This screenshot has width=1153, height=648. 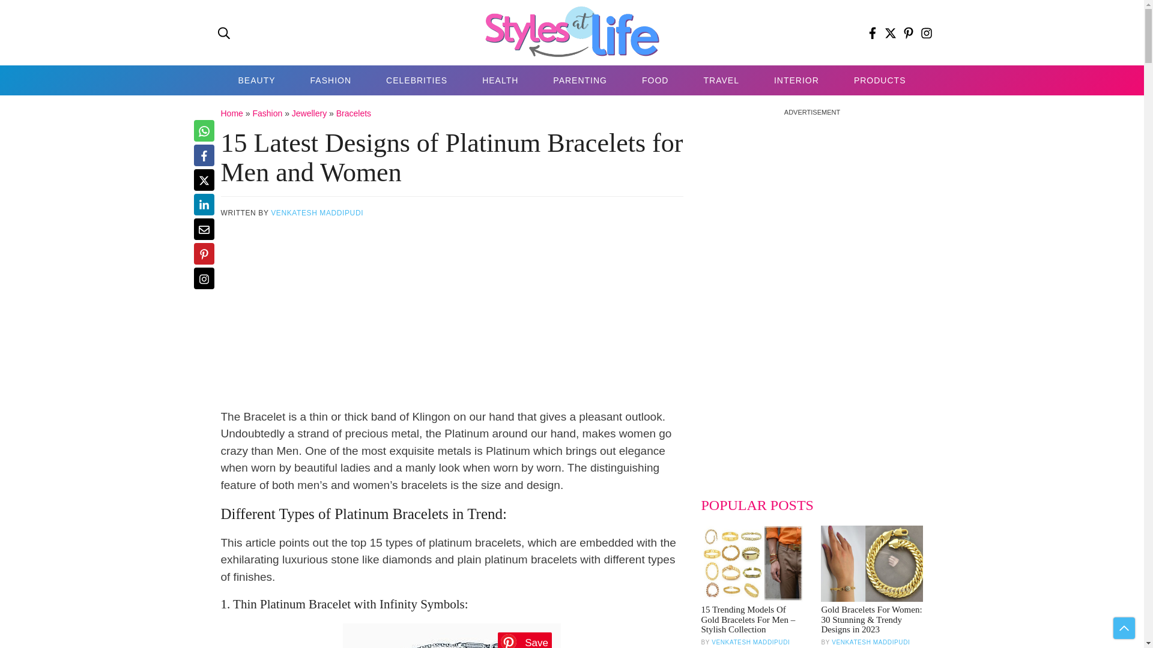 I want to click on Jewellery, so click(x=309, y=113).